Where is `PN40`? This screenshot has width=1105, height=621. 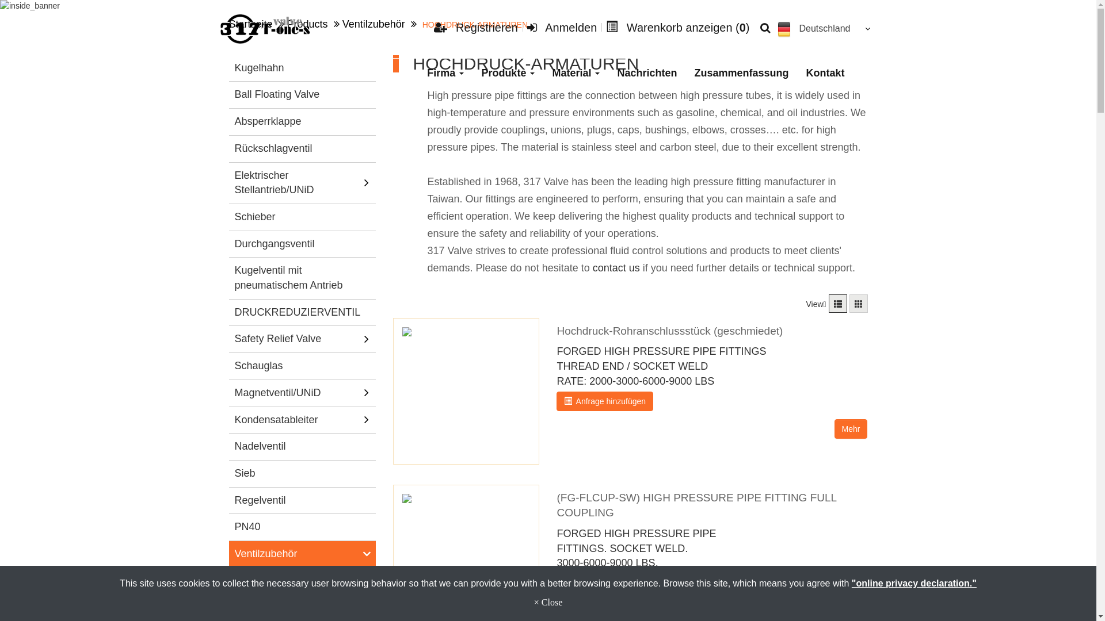 PN40 is located at coordinates (302, 527).